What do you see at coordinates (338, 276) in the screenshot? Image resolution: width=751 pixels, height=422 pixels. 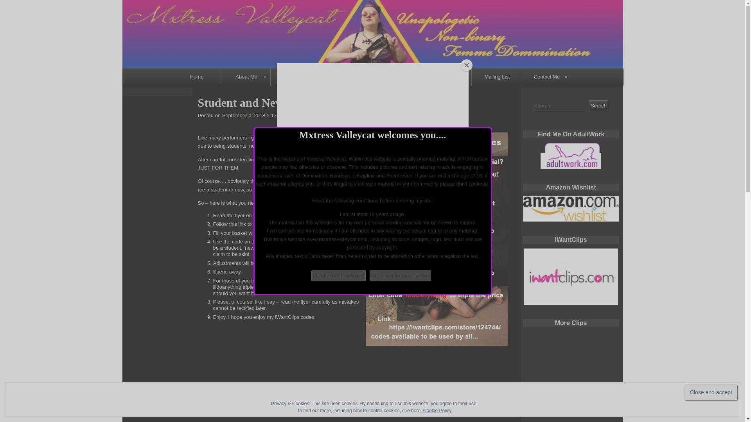 I see `I Understand - ENTER` at bounding box center [338, 276].